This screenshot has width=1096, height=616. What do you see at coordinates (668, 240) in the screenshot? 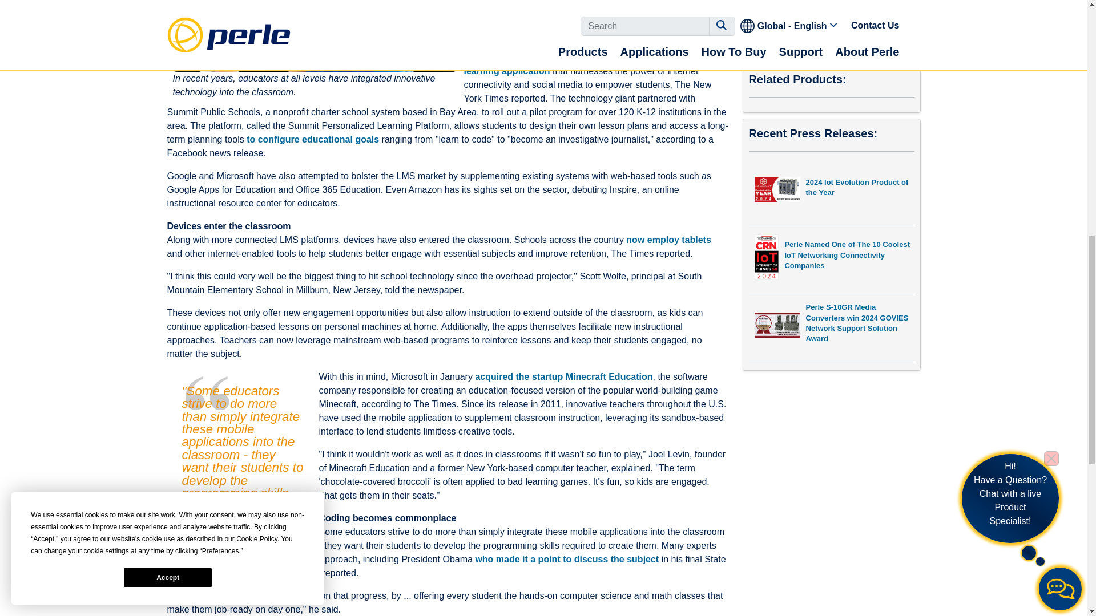
I see `now employ tablets` at bounding box center [668, 240].